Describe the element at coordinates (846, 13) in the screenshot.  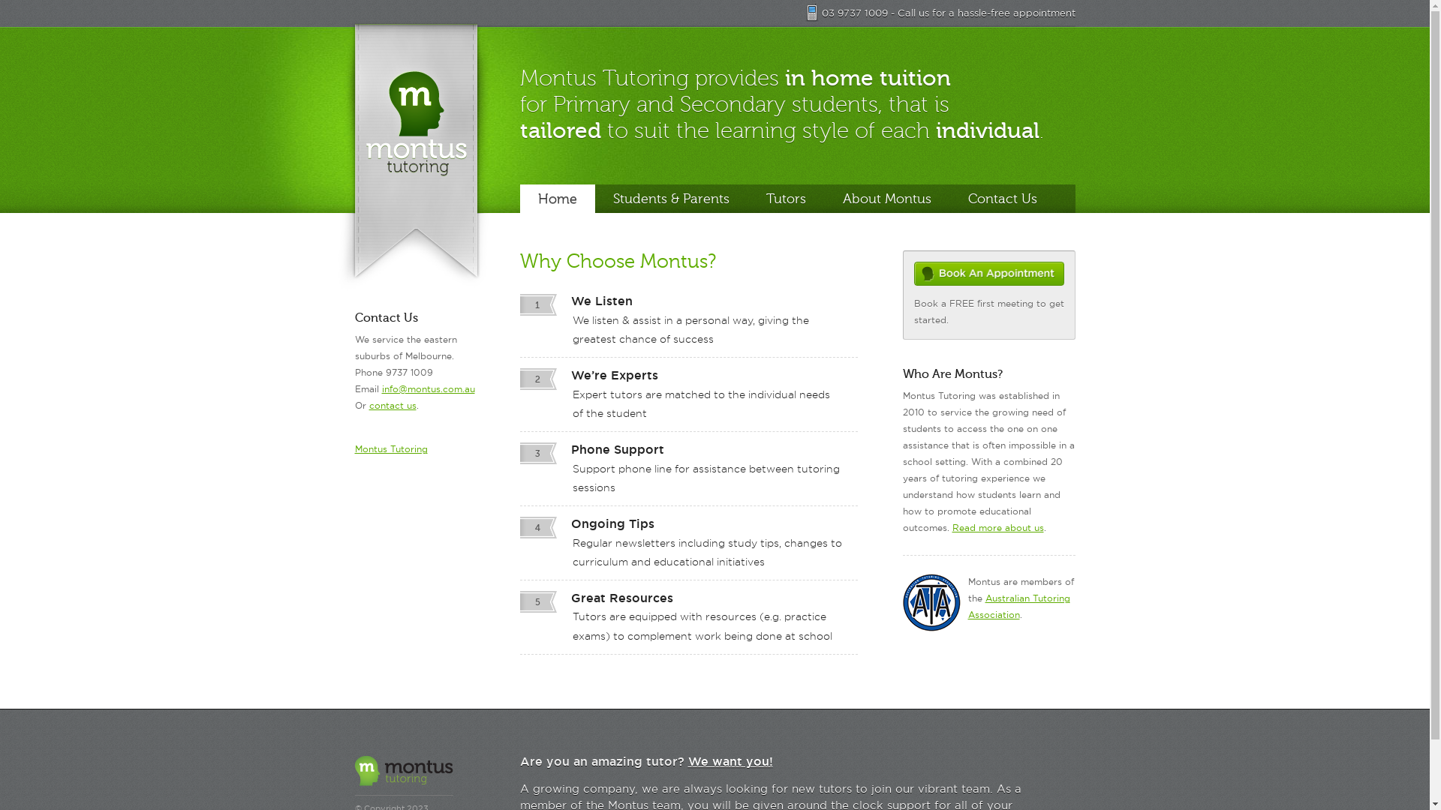
I see `03 9737 1009` at that location.